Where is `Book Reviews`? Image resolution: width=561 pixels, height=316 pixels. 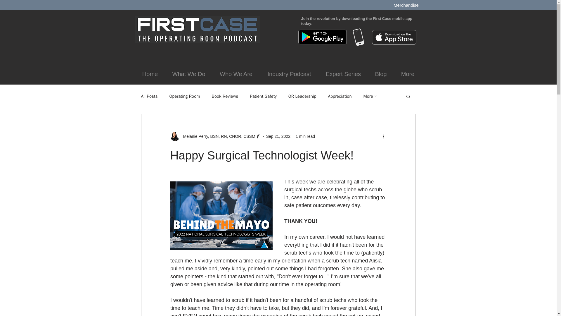 Book Reviews is located at coordinates (225, 96).